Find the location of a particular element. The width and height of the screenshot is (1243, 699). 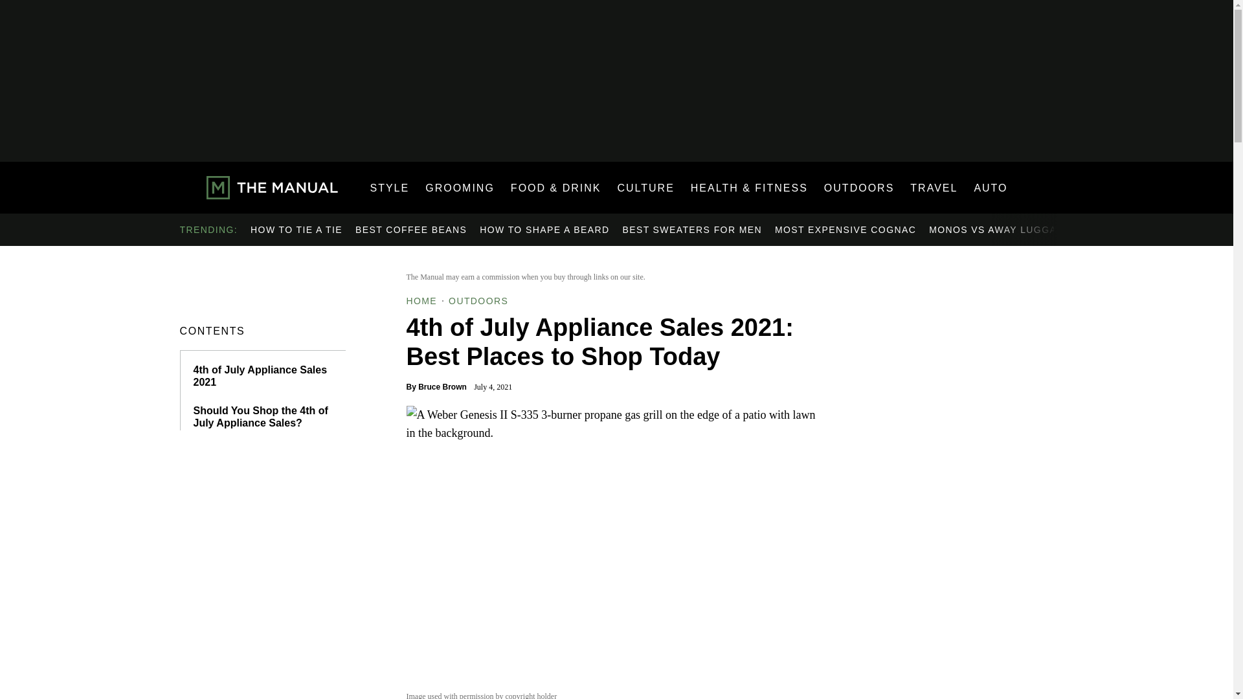

CULTURE is located at coordinates (645, 188).